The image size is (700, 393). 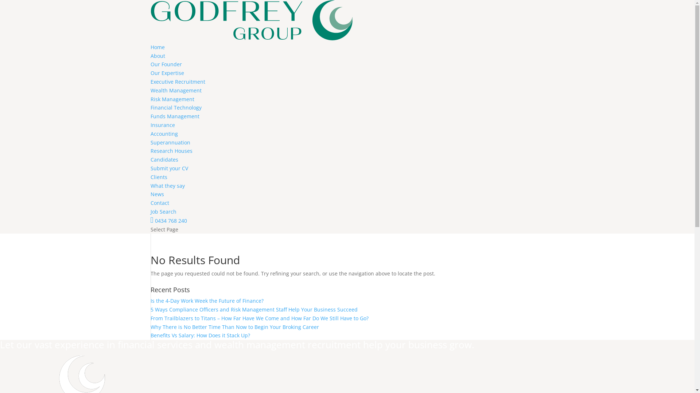 What do you see at coordinates (164, 134) in the screenshot?
I see `Accounting` at bounding box center [164, 134].